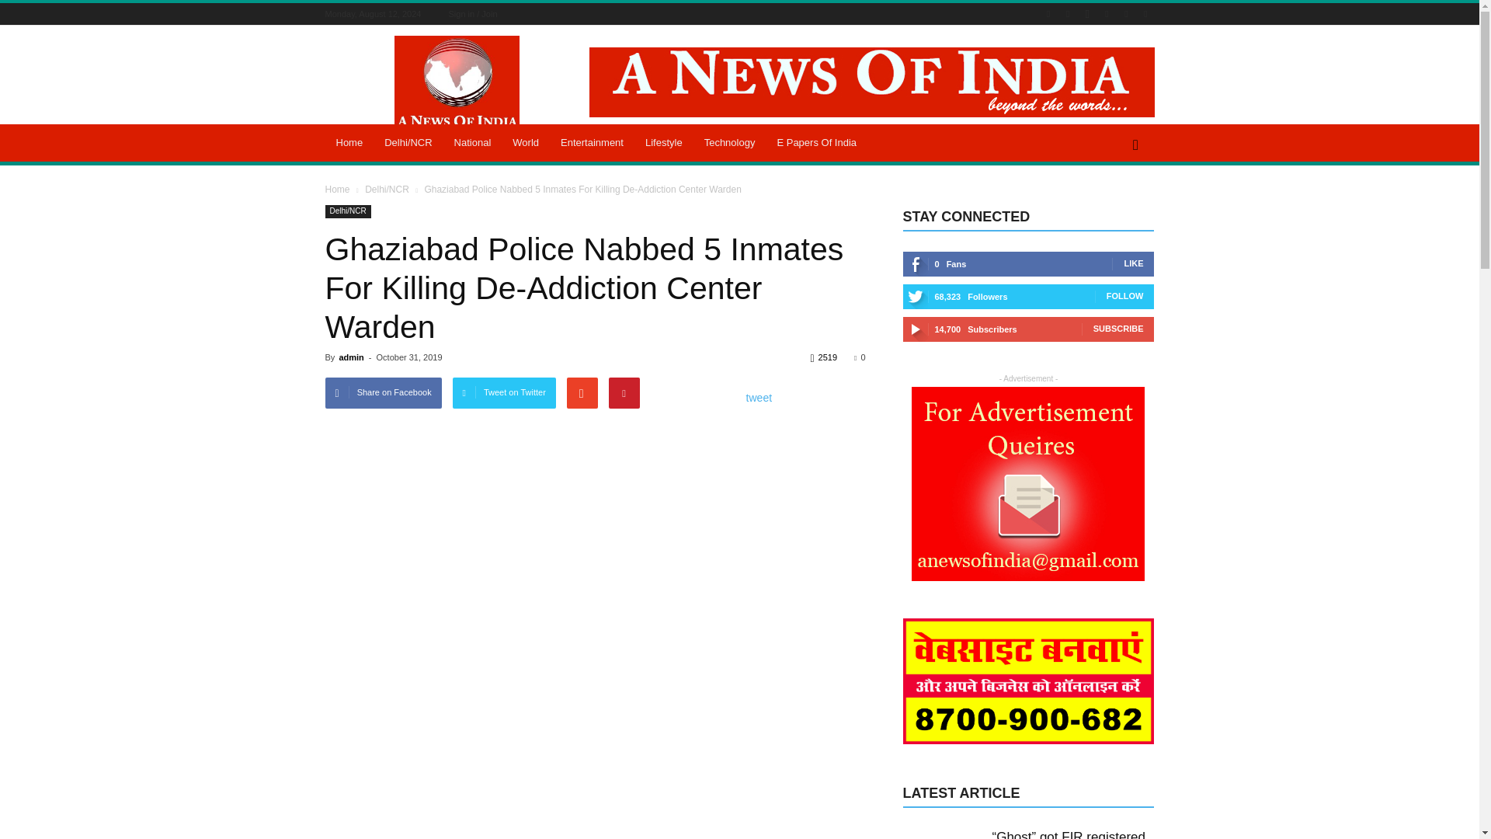 The height and width of the screenshot is (839, 1491). What do you see at coordinates (525, 143) in the screenshot?
I see `World` at bounding box center [525, 143].